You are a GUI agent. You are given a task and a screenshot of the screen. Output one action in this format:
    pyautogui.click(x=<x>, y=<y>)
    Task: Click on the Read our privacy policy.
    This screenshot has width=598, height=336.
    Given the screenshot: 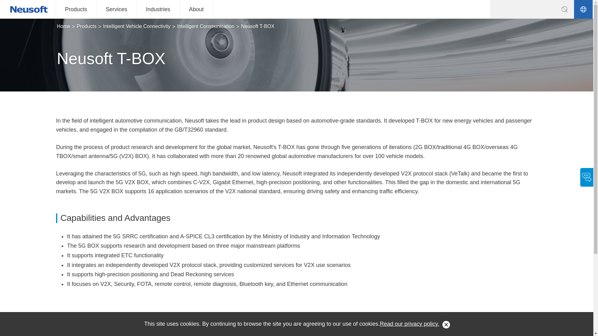 What is the action you would take?
    pyautogui.click(x=410, y=324)
    